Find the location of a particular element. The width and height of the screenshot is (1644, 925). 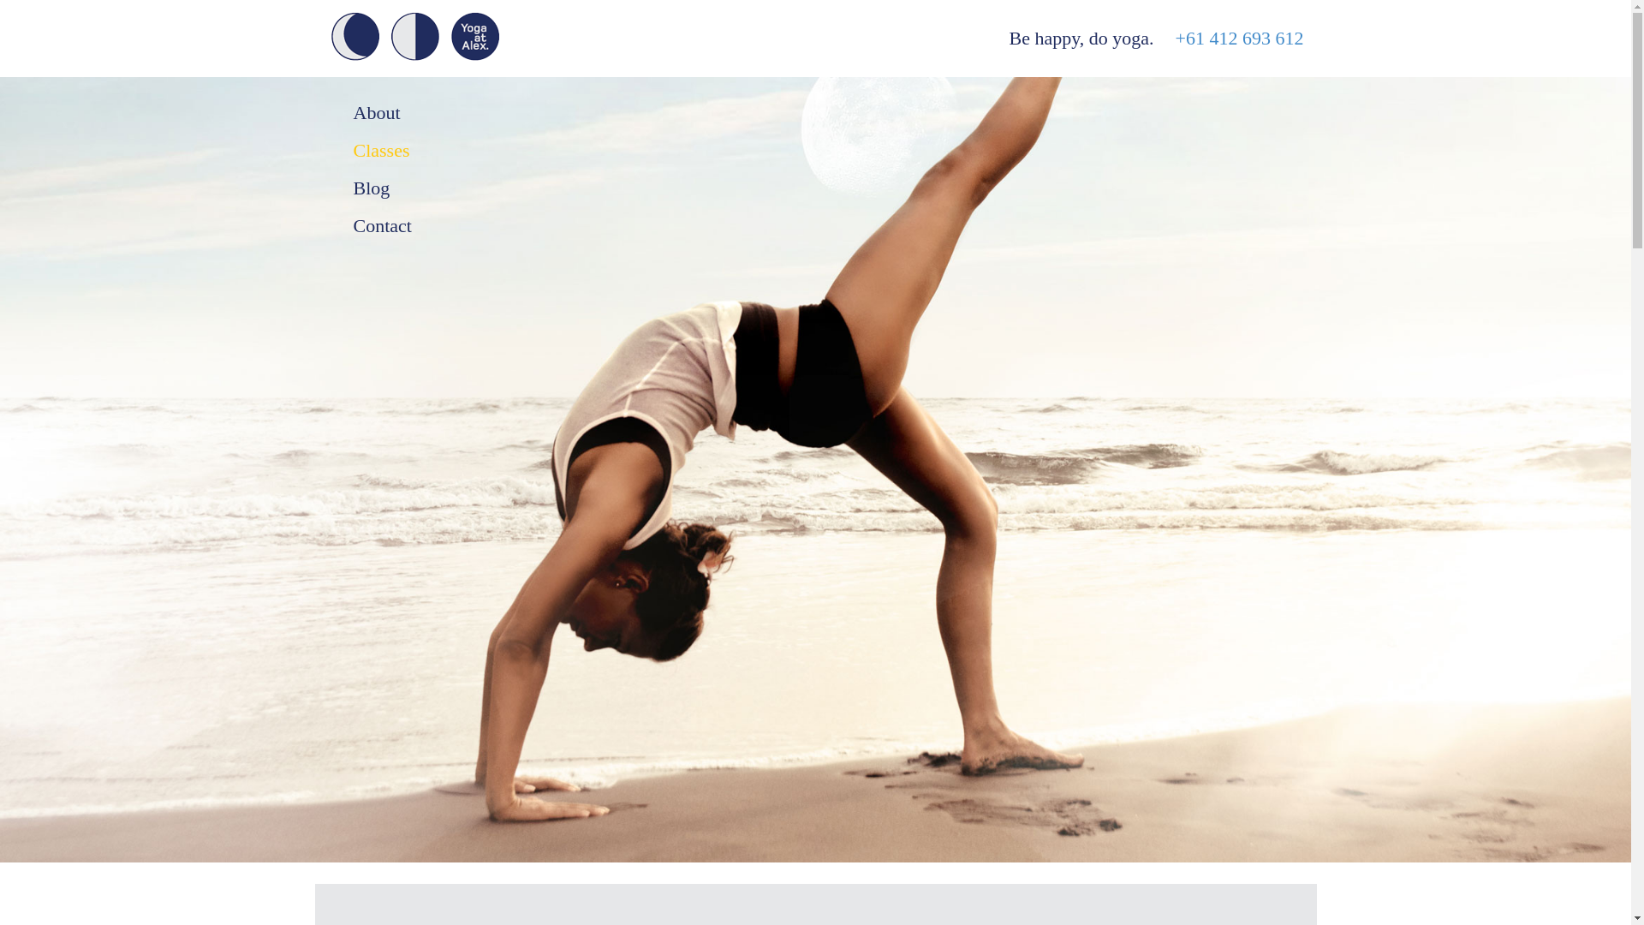

Logo is located at coordinates (354, 36).